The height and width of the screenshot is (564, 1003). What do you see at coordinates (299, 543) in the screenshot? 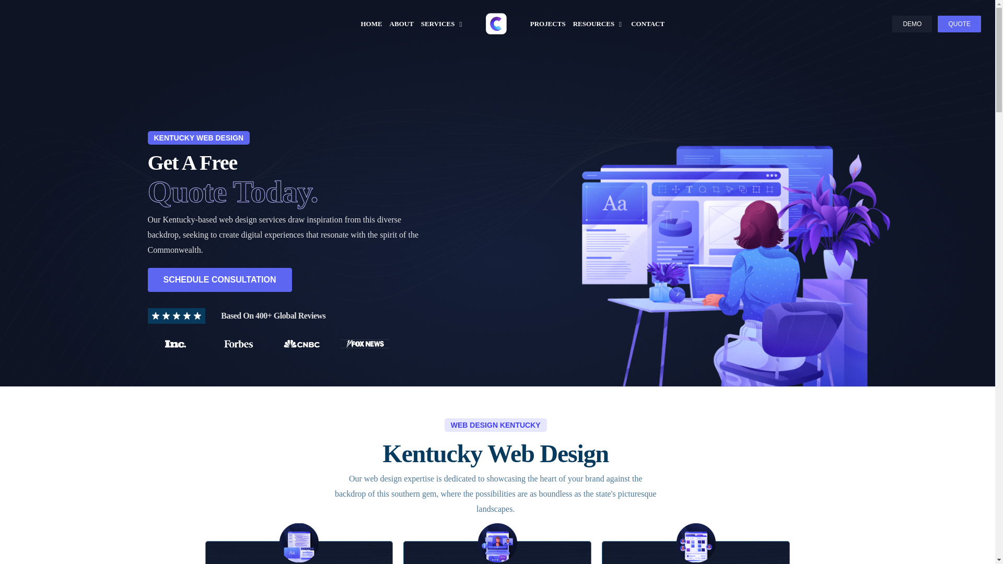
I see `Website Design` at bounding box center [299, 543].